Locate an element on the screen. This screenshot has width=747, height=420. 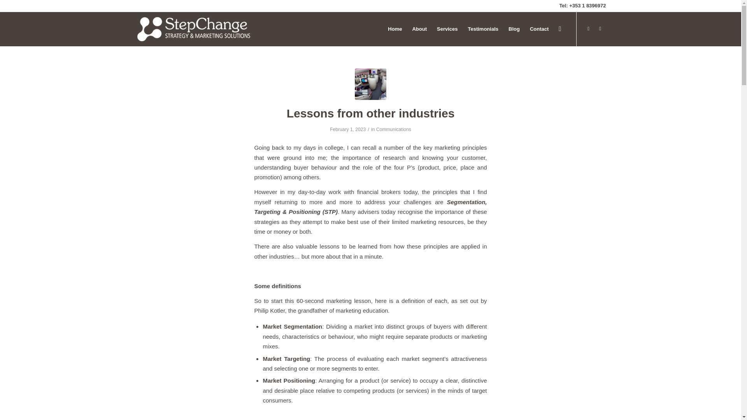
Services is located at coordinates (447, 29).